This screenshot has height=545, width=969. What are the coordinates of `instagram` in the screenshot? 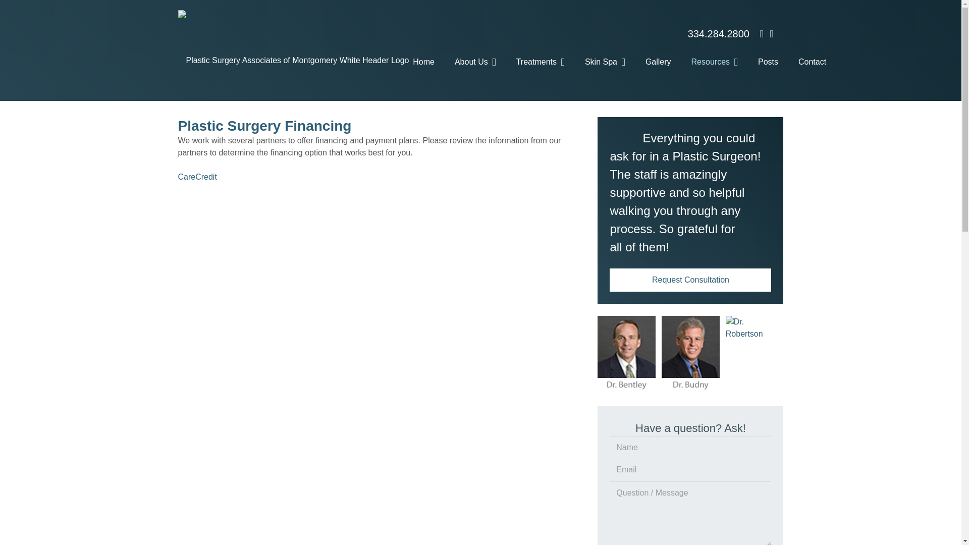 It's located at (771, 33).